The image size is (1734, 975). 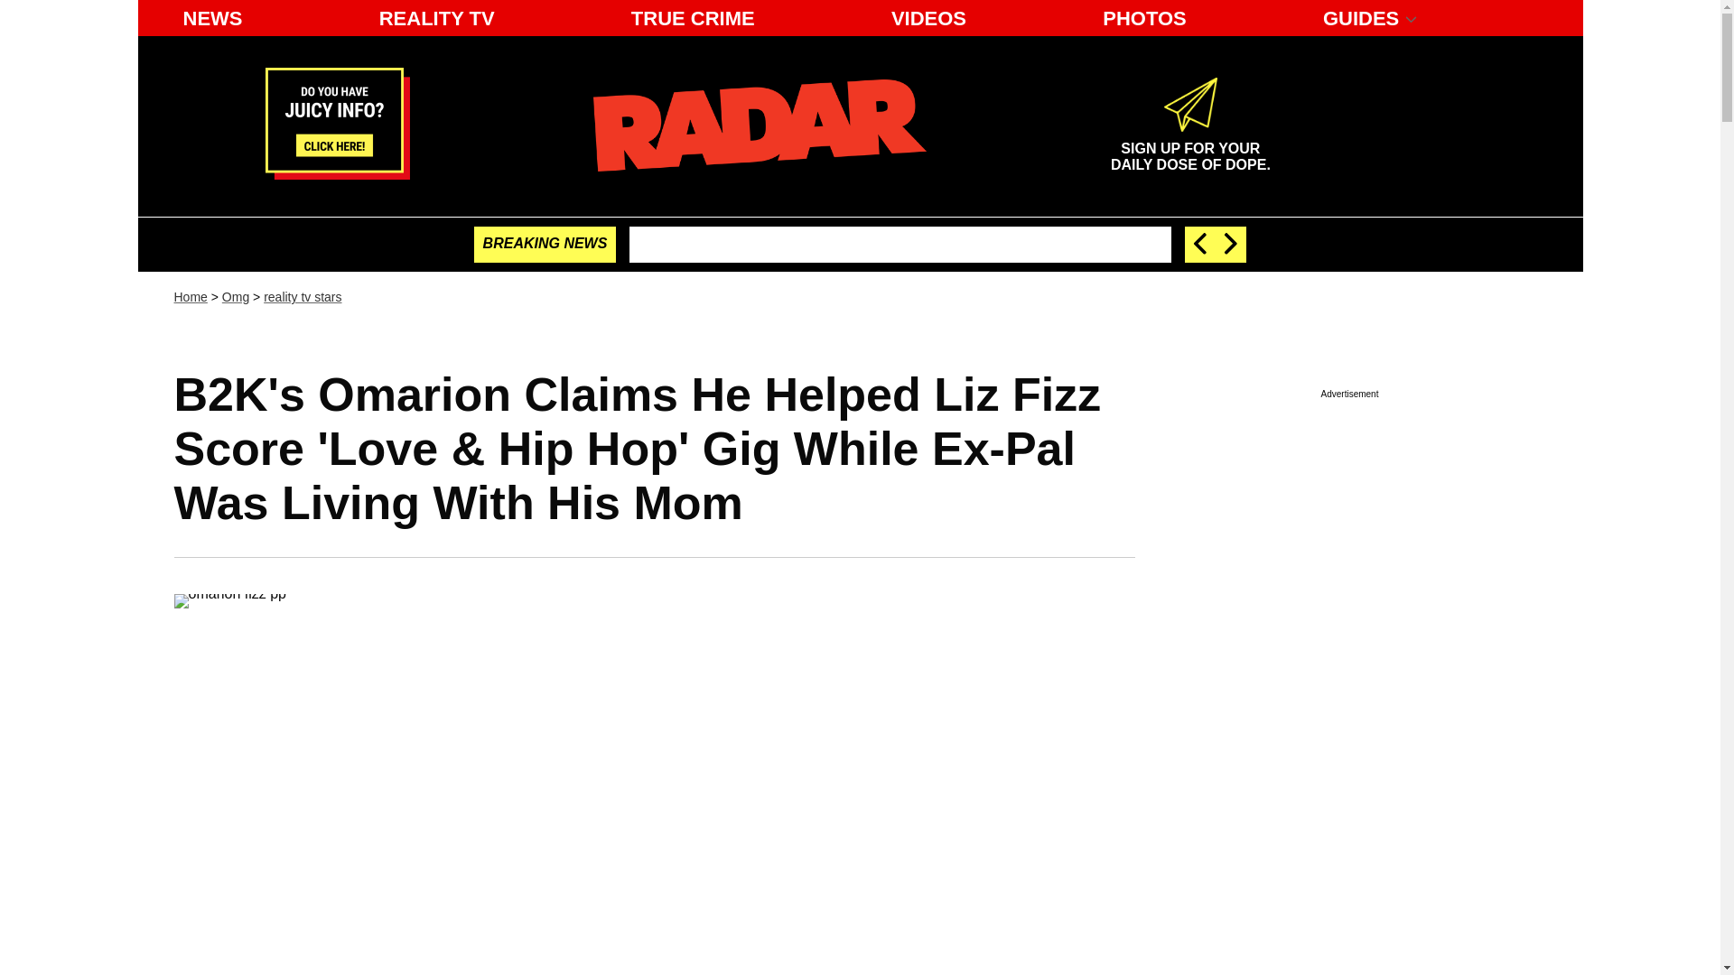 I want to click on Omg, so click(x=235, y=296).